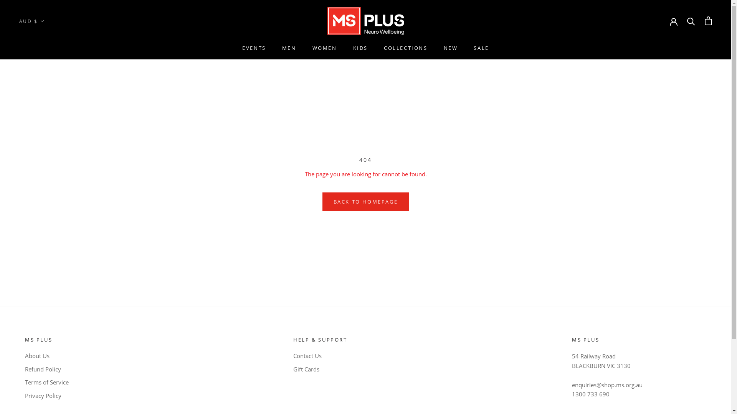  I want to click on BZD, so click(45, 233).